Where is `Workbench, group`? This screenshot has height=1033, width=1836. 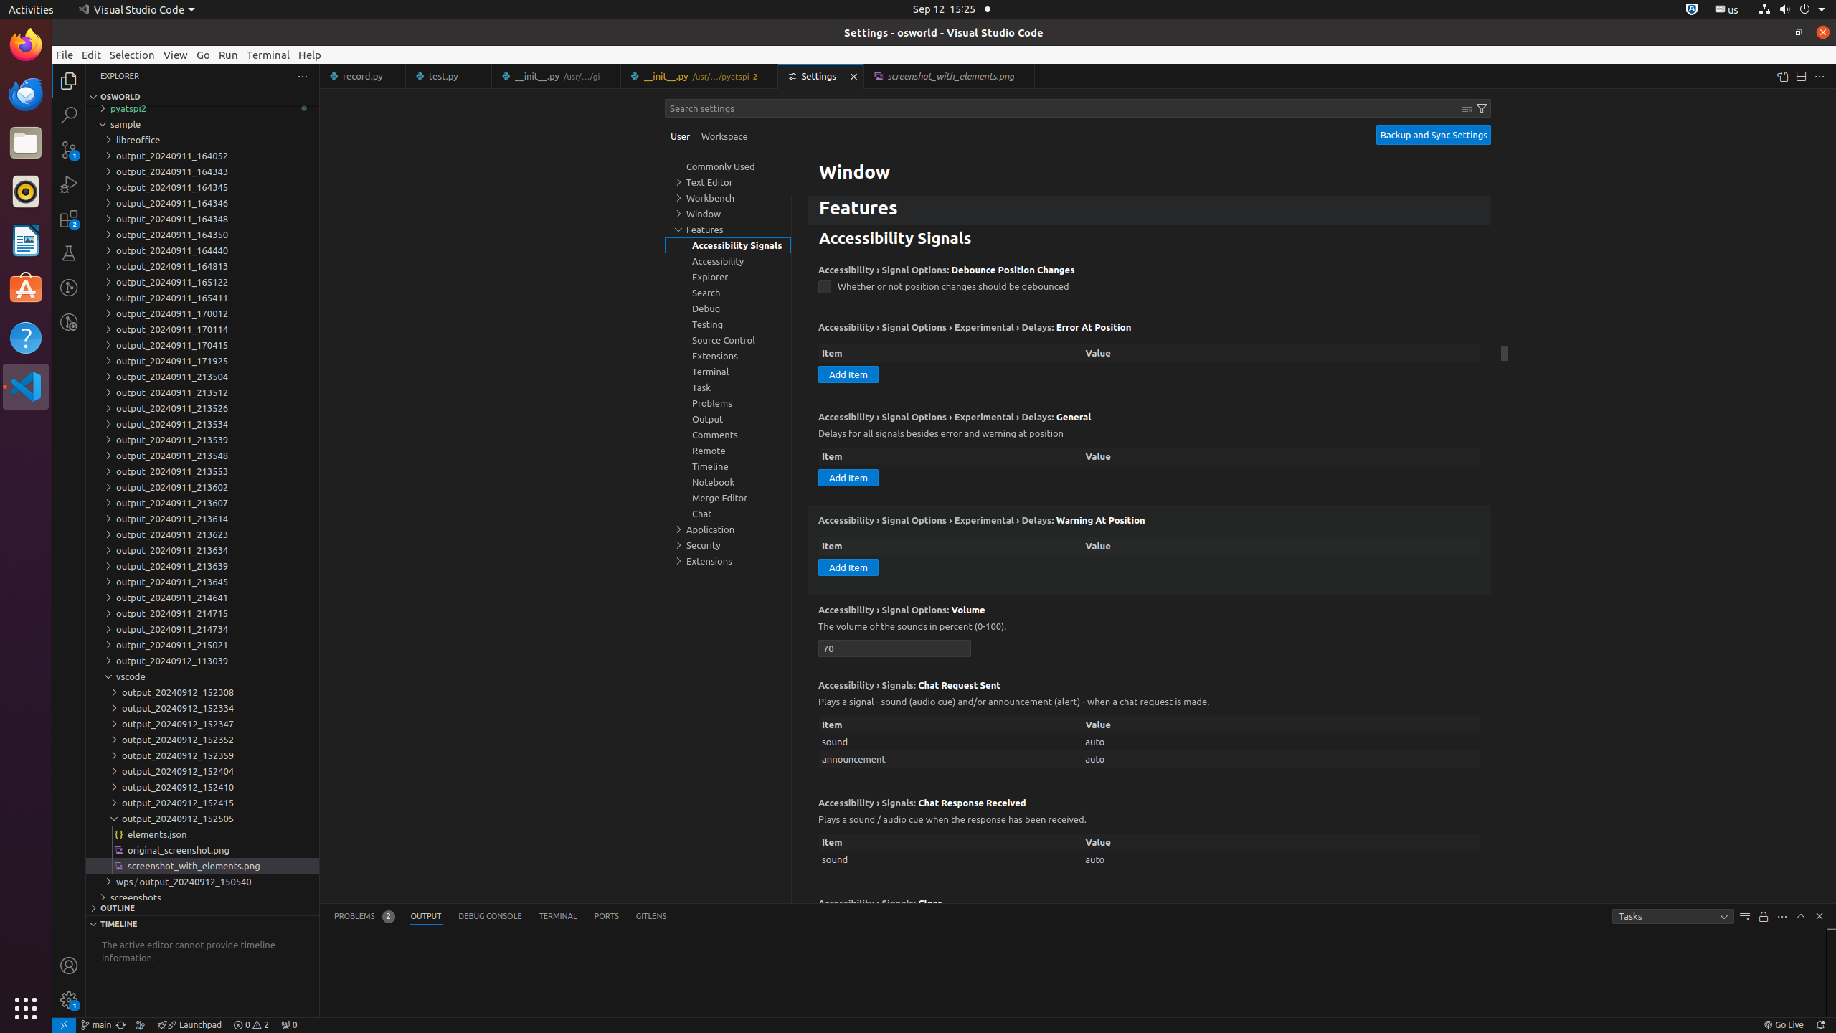
Workbench, group is located at coordinates (728, 198).